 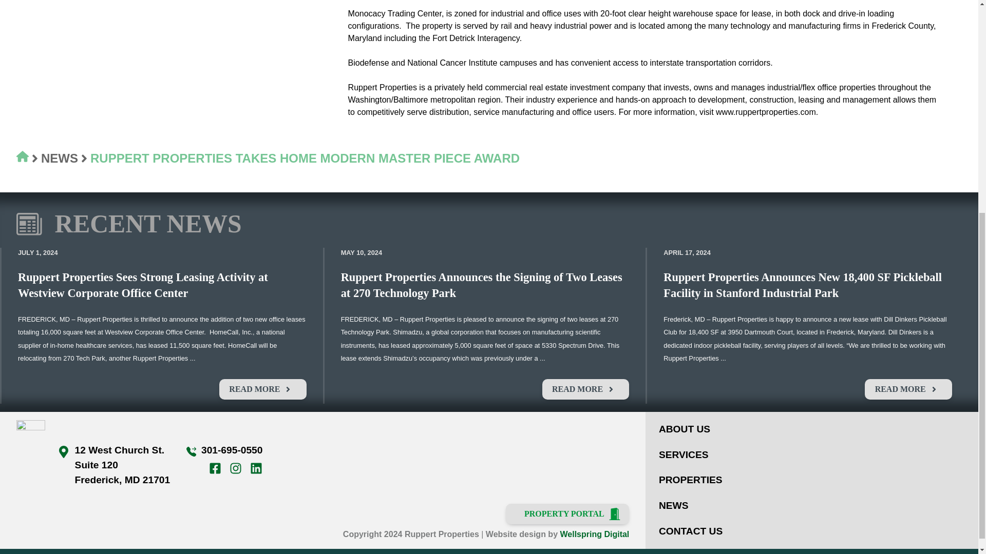 What do you see at coordinates (684, 429) in the screenshot?
I see `ABOUT US` at bounding box center [684, 429].